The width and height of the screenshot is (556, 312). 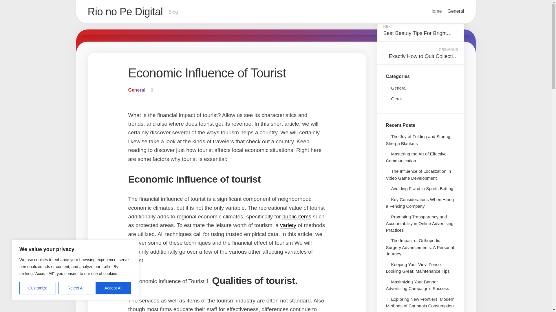 What do you see at coordinates (288, 225) in the screenshot?
I see `Customize` at bounding box center [288, 225].